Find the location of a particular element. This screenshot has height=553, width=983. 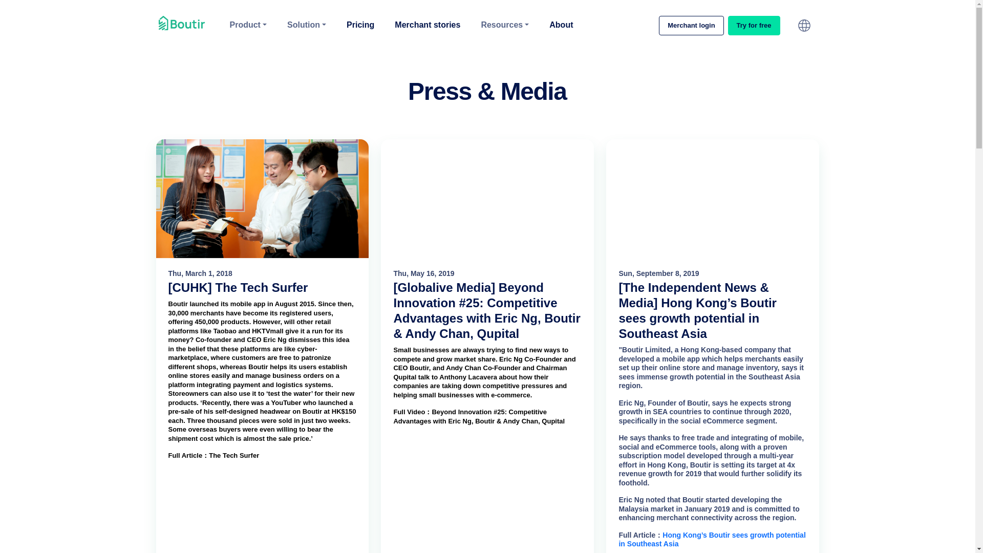

Merchant login is located at coordinates (691, 26).